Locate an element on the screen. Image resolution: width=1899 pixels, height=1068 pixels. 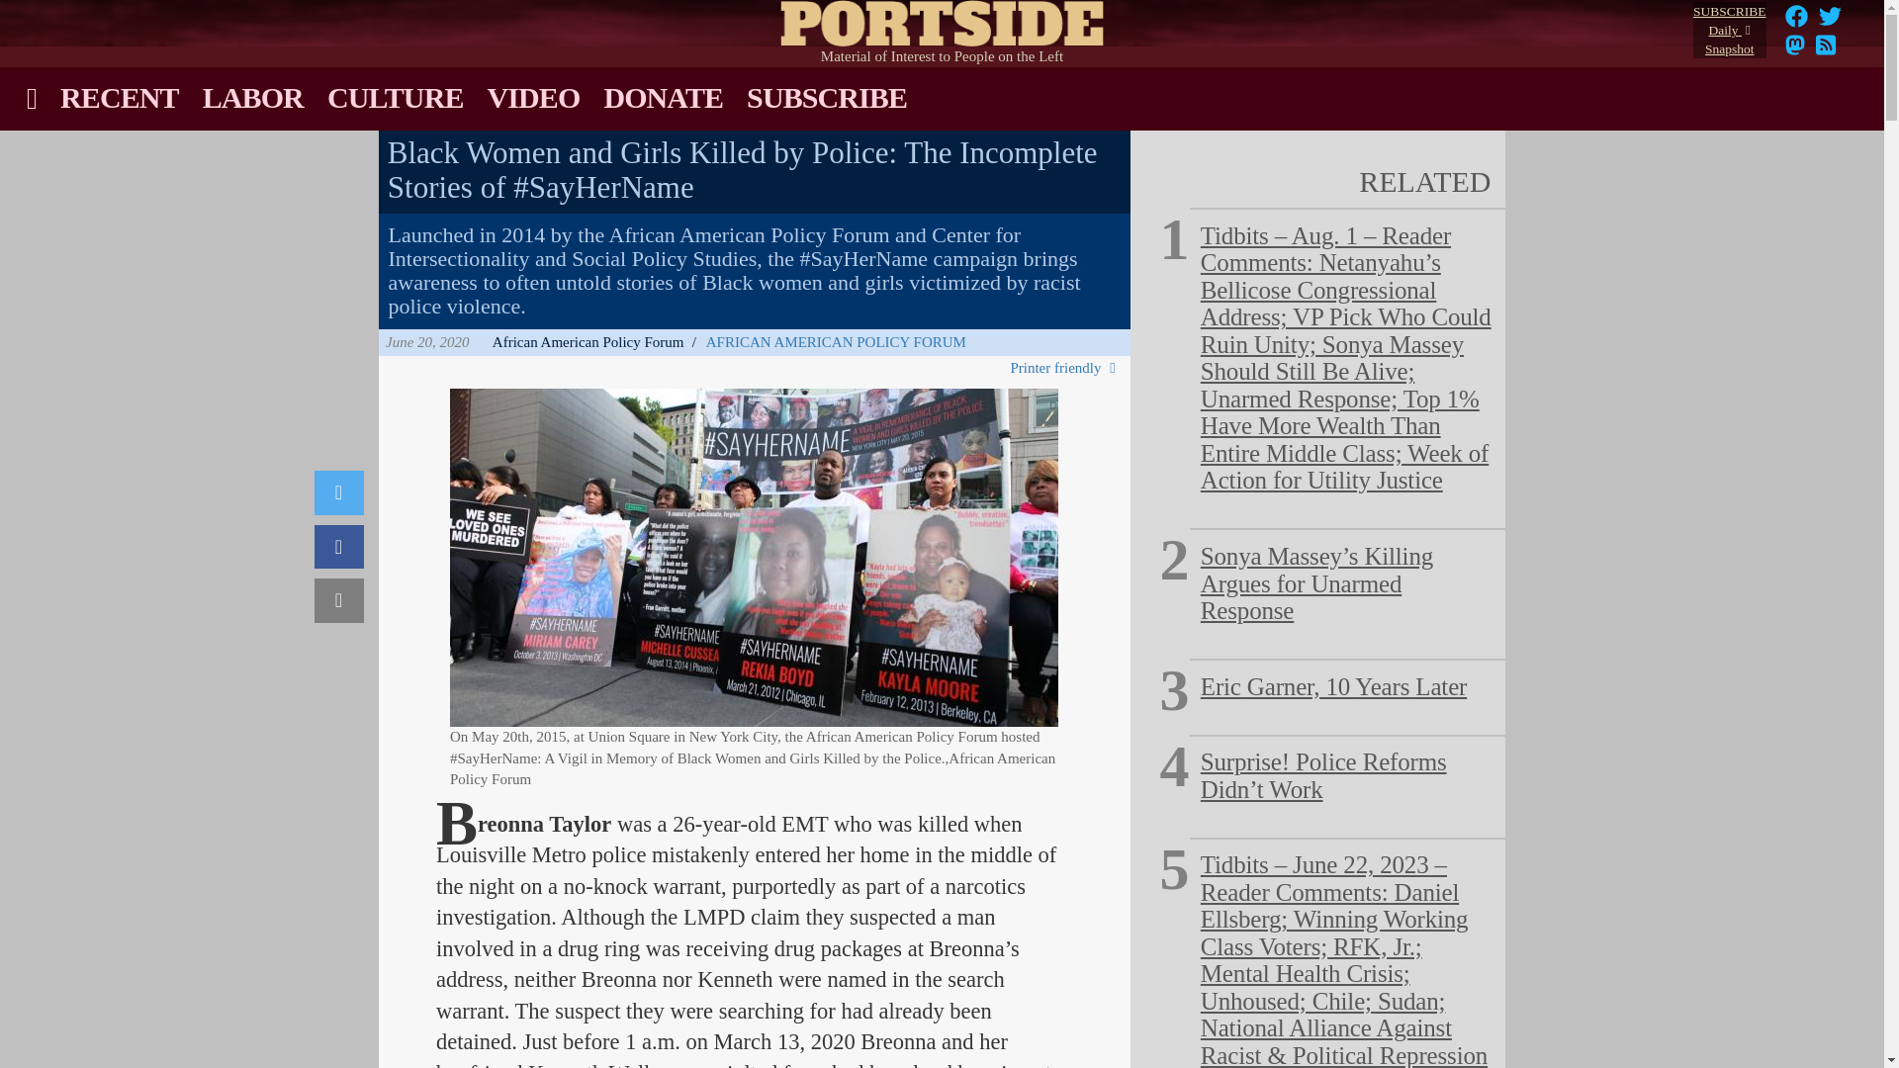
Twitter is located at coordinates (339, 492).